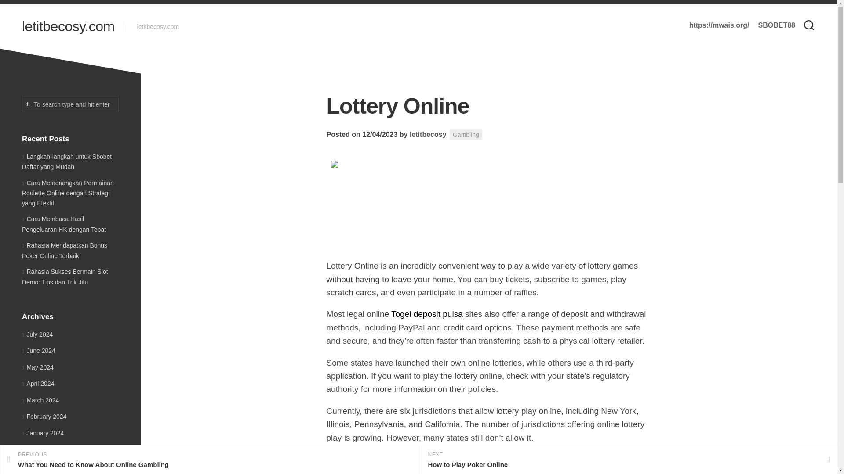 The height and width of the screenshot is (474, 844). I want to click on Rahasia Sukses Bermain Slot Demo: Tips dan Trik Jitu, so click(65, 277).